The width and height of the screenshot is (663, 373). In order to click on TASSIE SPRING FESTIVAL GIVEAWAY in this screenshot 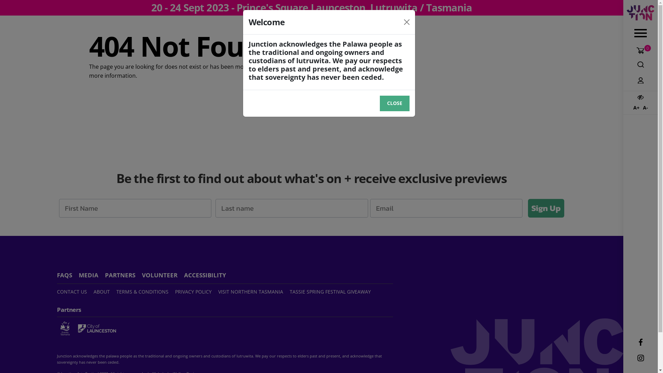, I will do `click(333, 291)`.